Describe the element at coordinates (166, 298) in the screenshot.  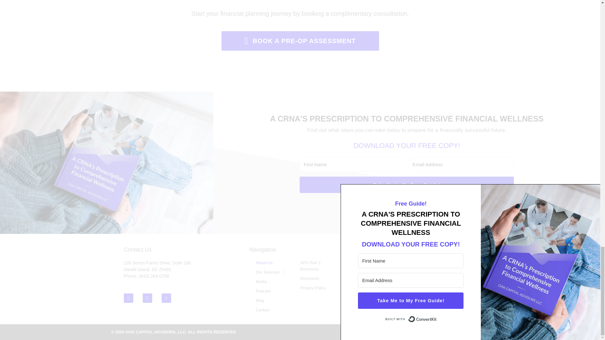
I see `Twitter` at that location.